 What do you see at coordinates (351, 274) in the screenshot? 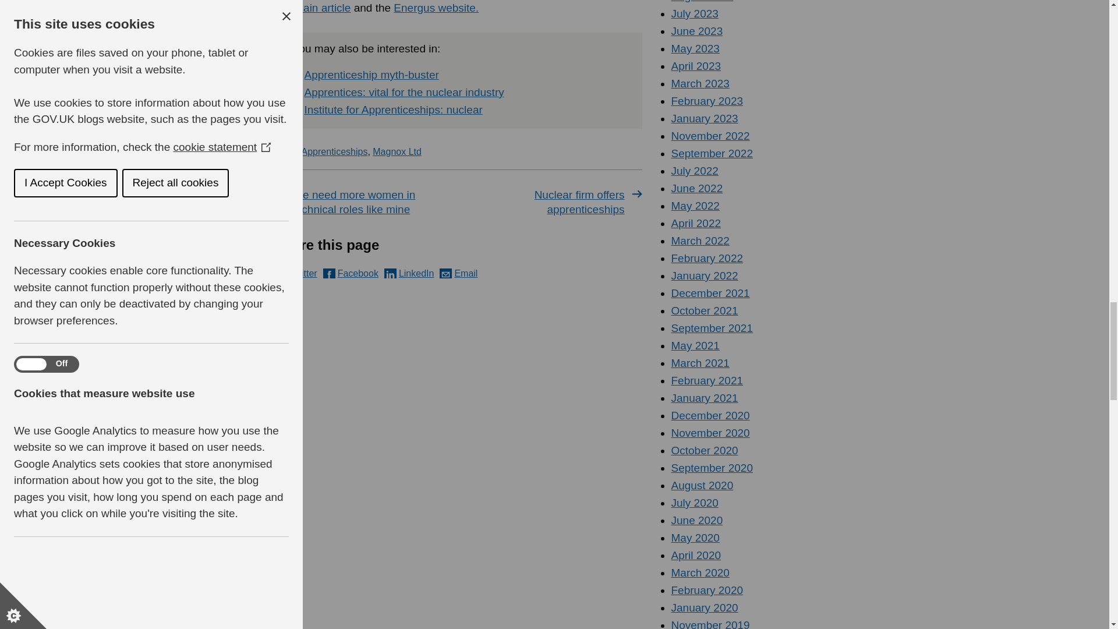
I see `Facebook` at bounding box center [351, 274].